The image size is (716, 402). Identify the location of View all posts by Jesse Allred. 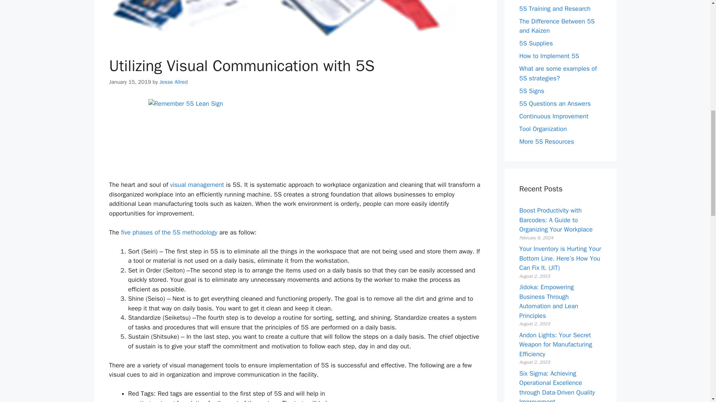
(174, 82).